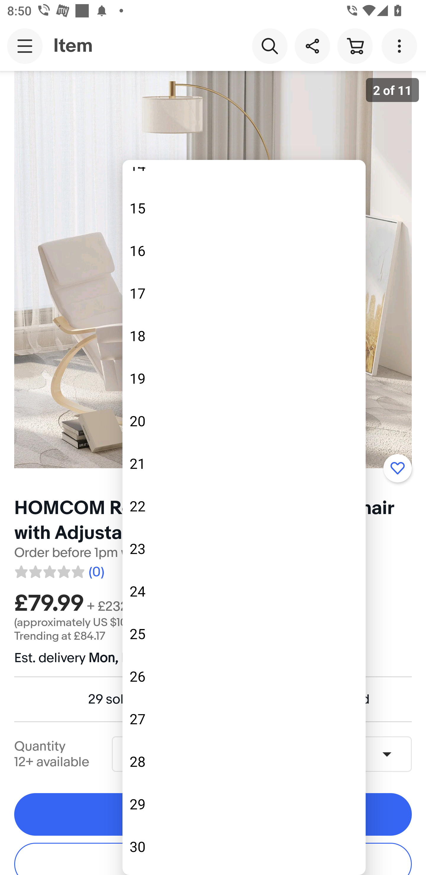 This screenshot has width=426, height=875. What do you see at coordinates (244, 251) in the screenshot?
I see `16` at bounding box center [244, 251].